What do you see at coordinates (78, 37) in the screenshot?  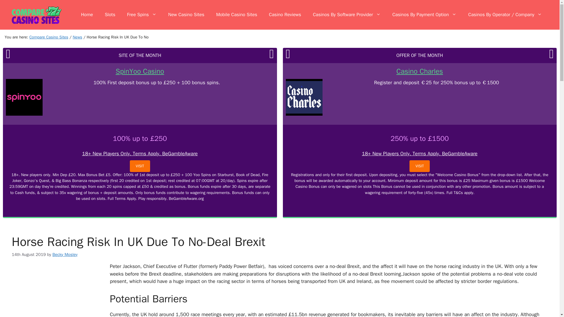 I see `Item` at bounding box center [78, 37].